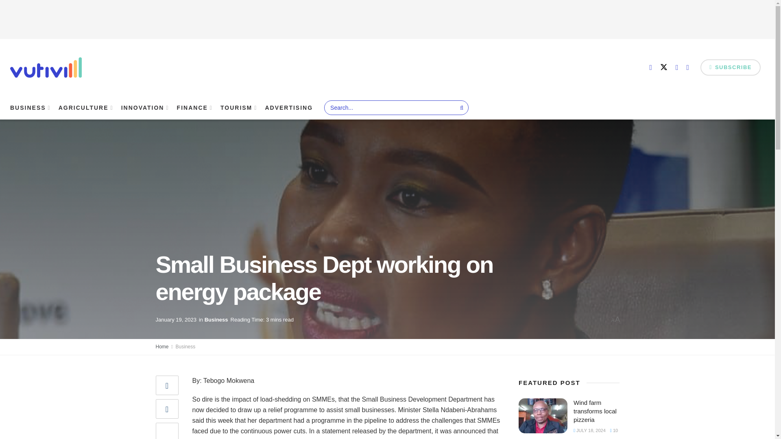 This screenshot has height=439, width=781. What do you see at coordinates (388, 18) in the screenshot?
I see `Advertisement` at bounding box center [388, 18].